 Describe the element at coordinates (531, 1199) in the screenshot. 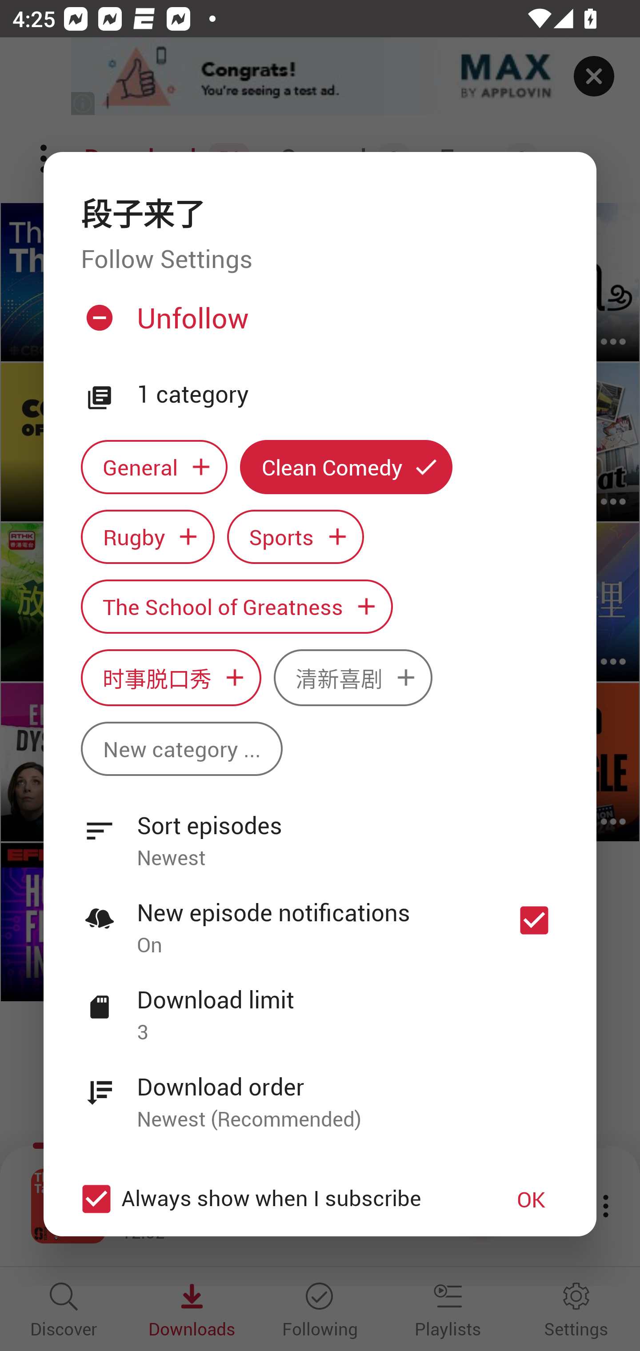

I see `OK` at that location.